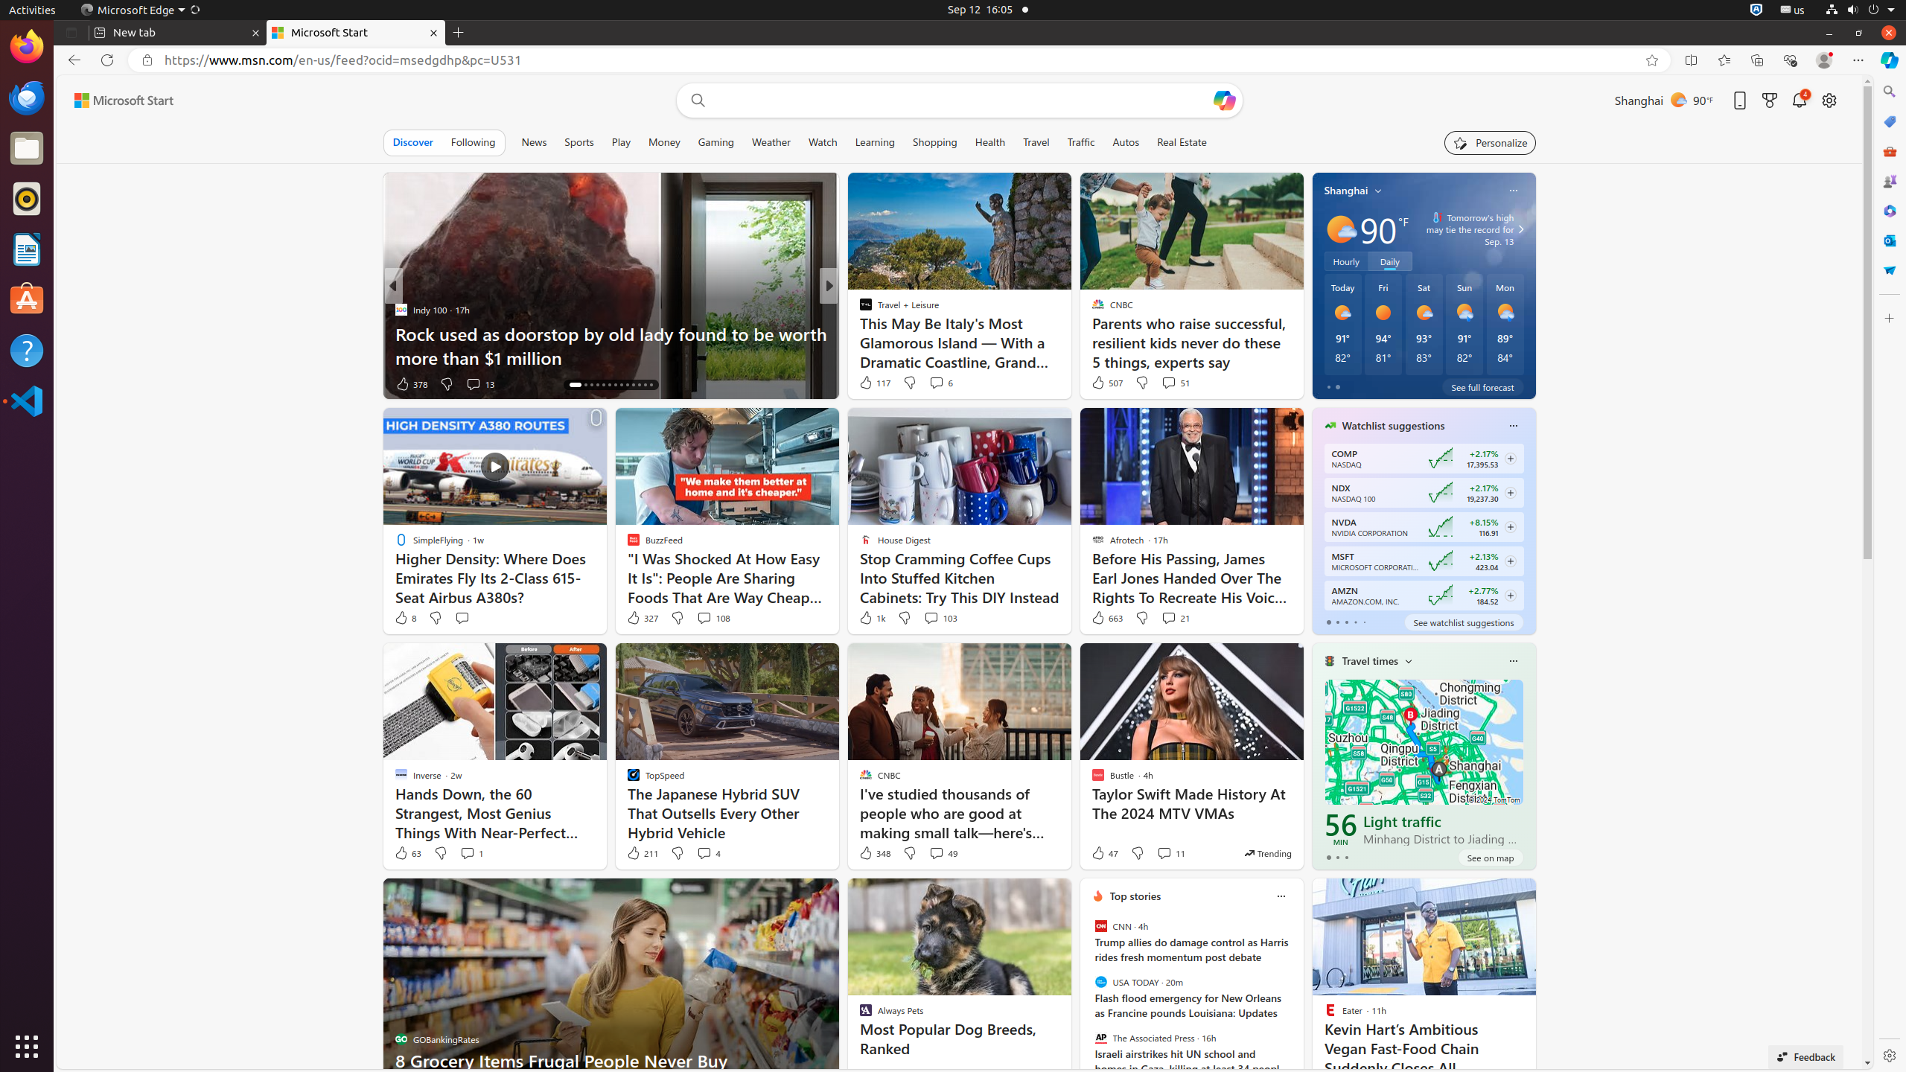 The width and height of the screenshot is (1906, 1072). Describe the element at coordinates (1295, 992) in the screenshot. I see `next` at that location.